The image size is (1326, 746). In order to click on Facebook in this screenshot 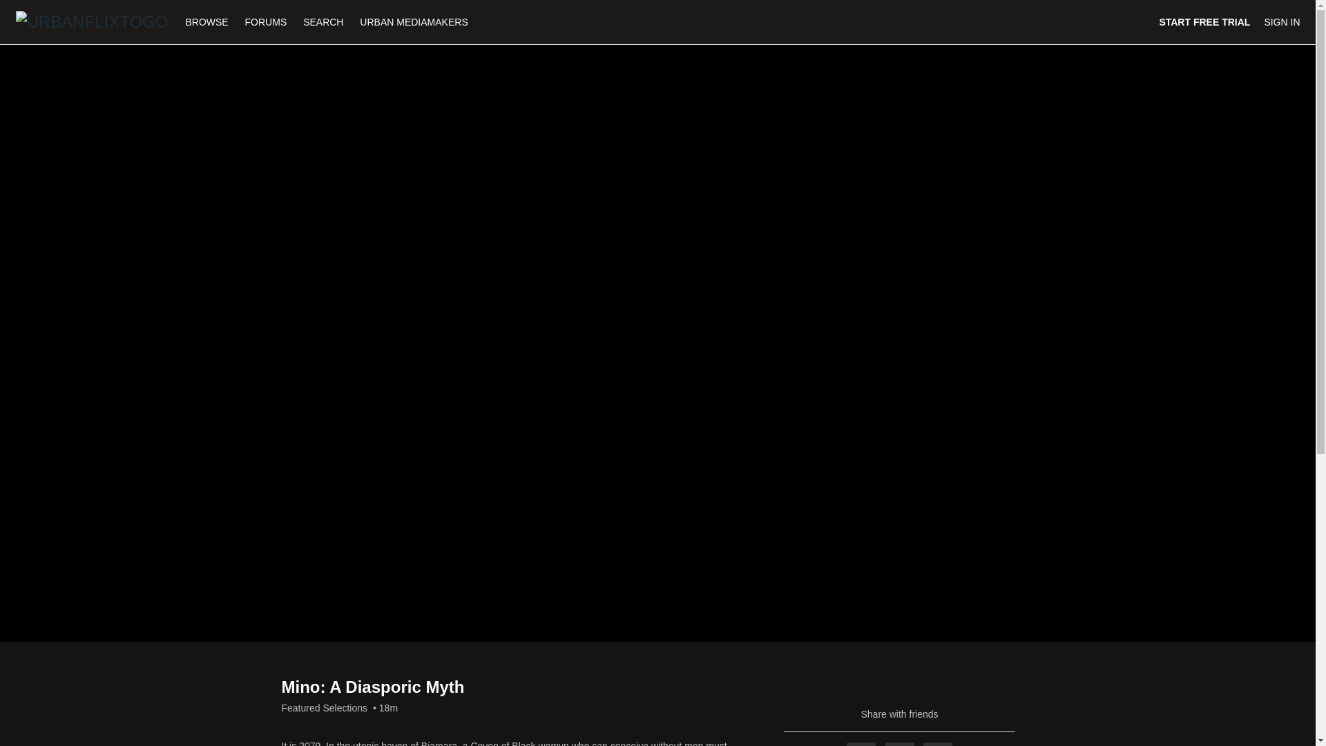, I will do `click(861, 744)`.